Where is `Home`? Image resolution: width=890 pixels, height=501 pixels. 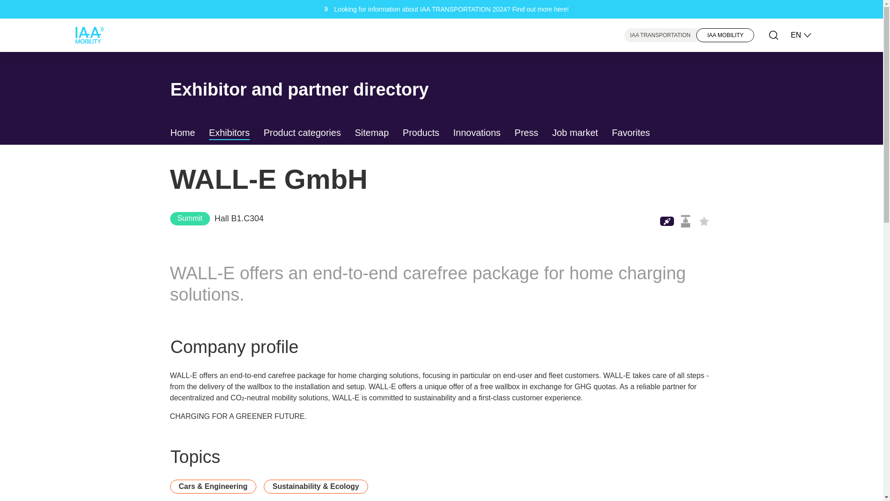
Home is located at coordinates (183, 133).